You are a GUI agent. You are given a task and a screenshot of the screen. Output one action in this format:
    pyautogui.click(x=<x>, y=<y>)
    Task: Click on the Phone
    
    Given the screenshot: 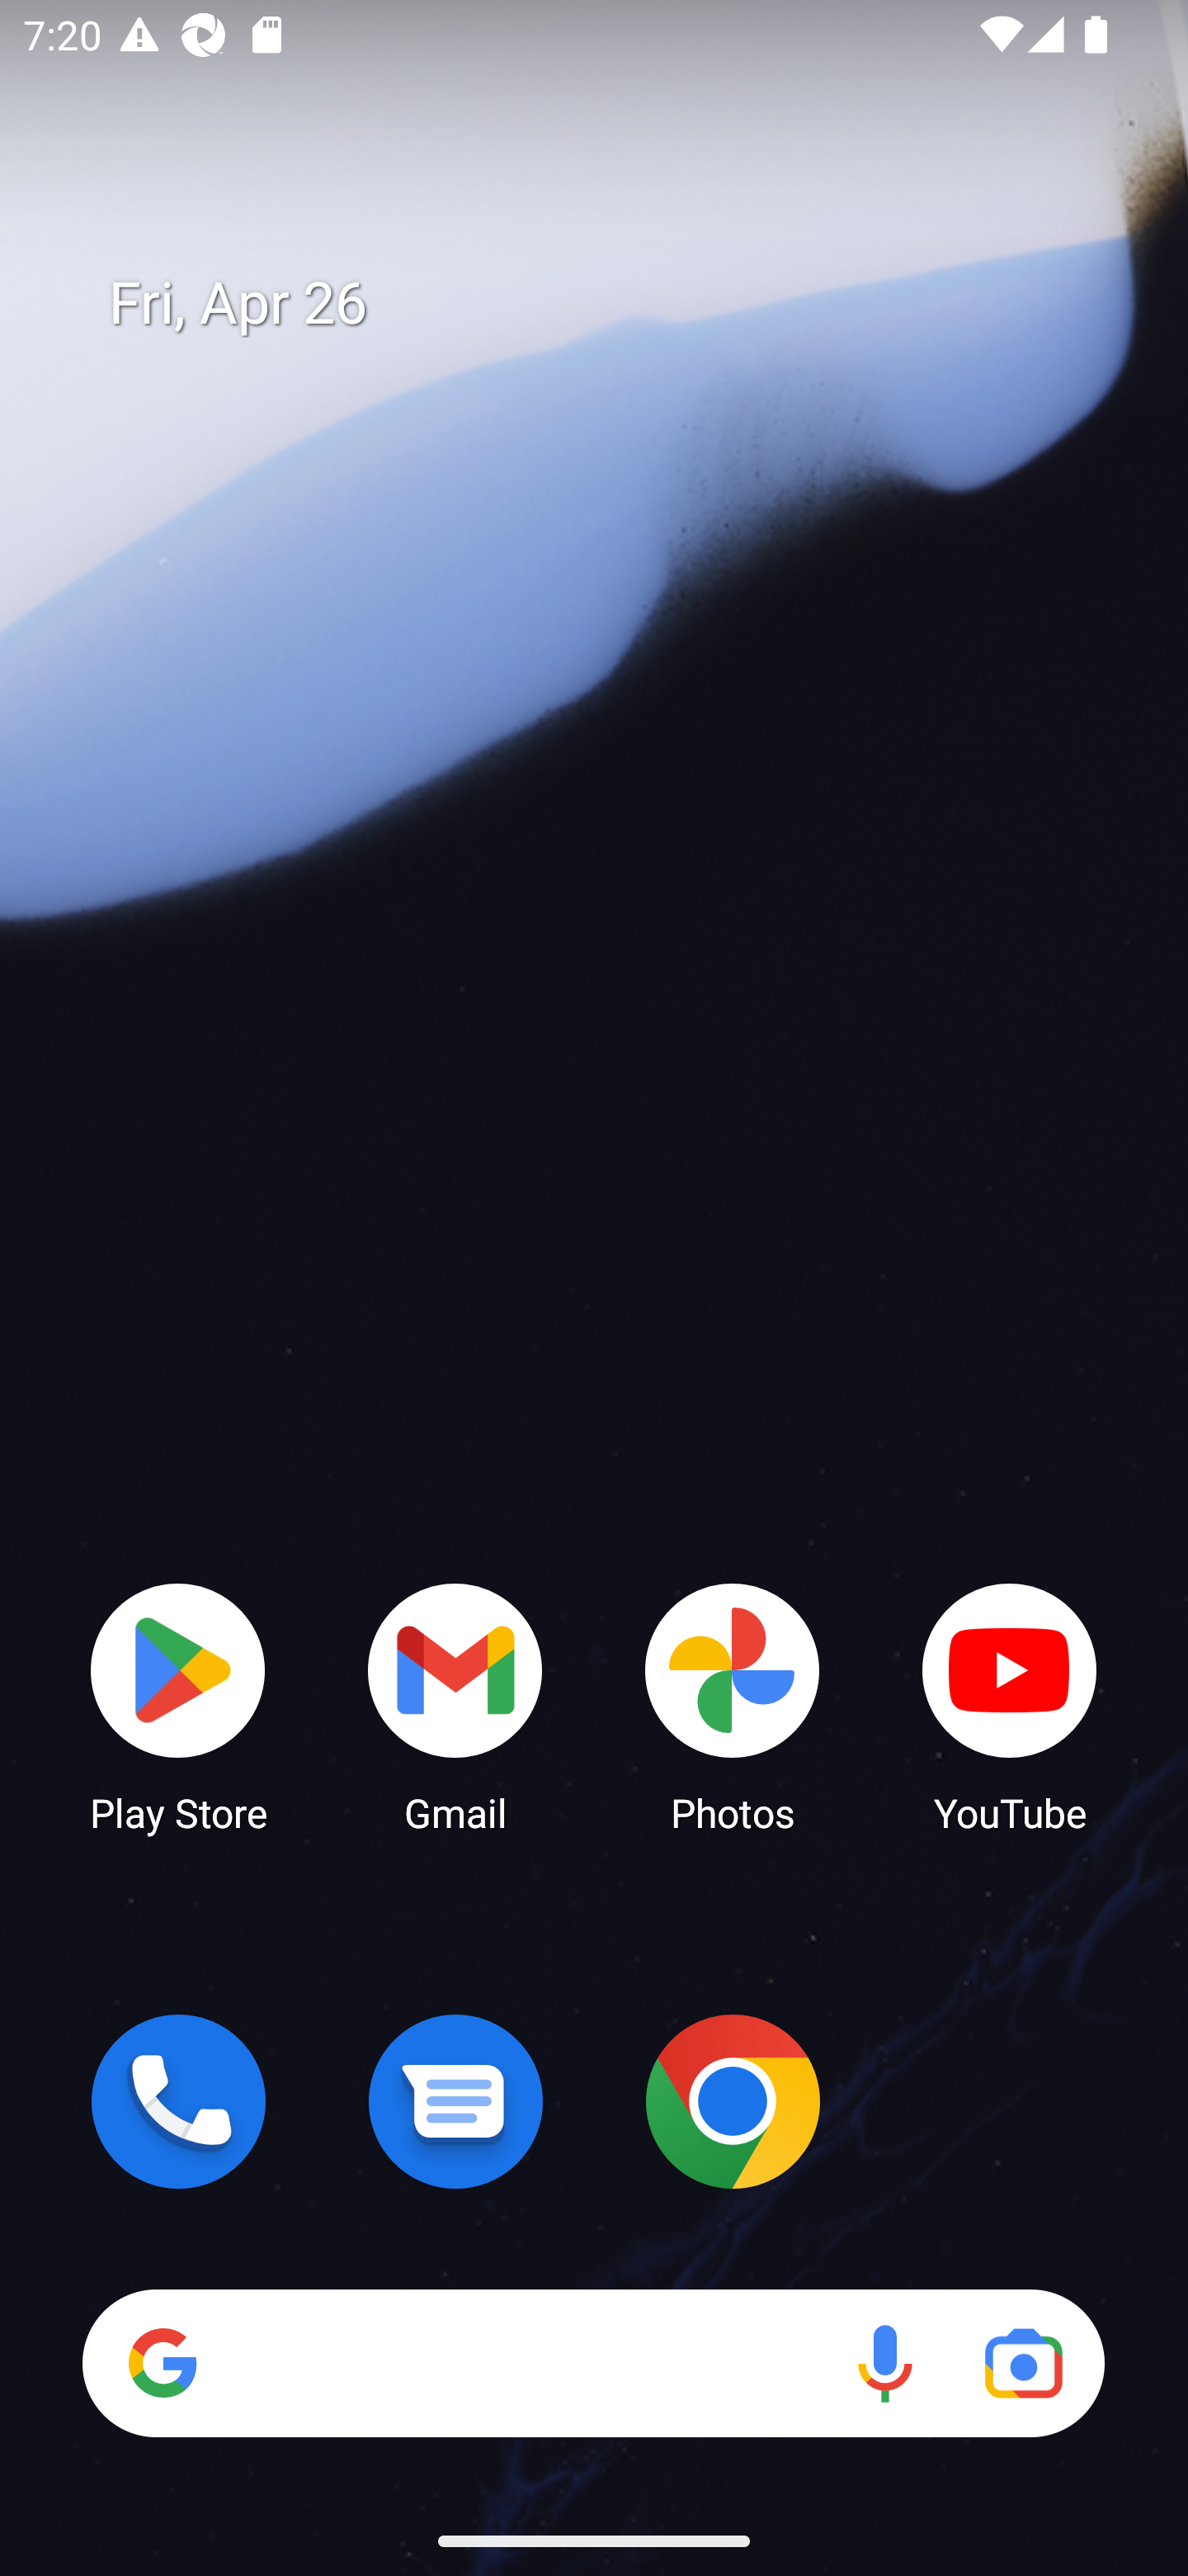 What is the action you would take?
    pyautogui.click(x=178, y=2101)
    